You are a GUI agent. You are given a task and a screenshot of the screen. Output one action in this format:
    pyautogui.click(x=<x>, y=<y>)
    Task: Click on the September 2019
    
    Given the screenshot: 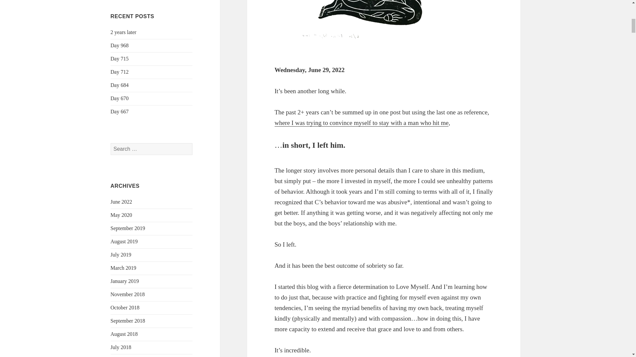 What is the action you would take?
    pyautogui.click(x=128, y=228)
    